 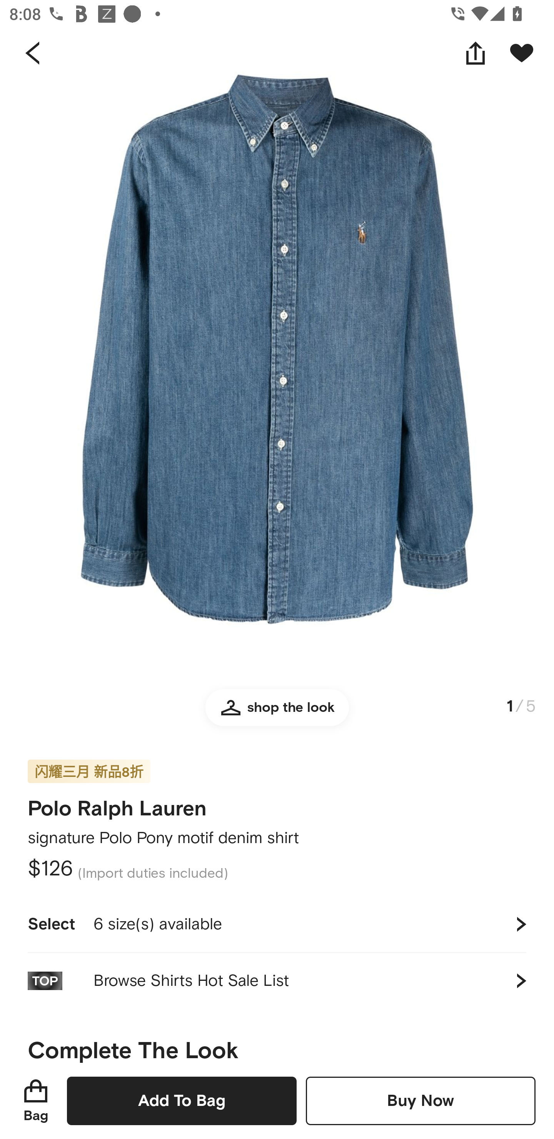 What do you see at coordinates (421, 1101) in the screenshot?
I see `Buy Now` at bounding box center [421, 1101].